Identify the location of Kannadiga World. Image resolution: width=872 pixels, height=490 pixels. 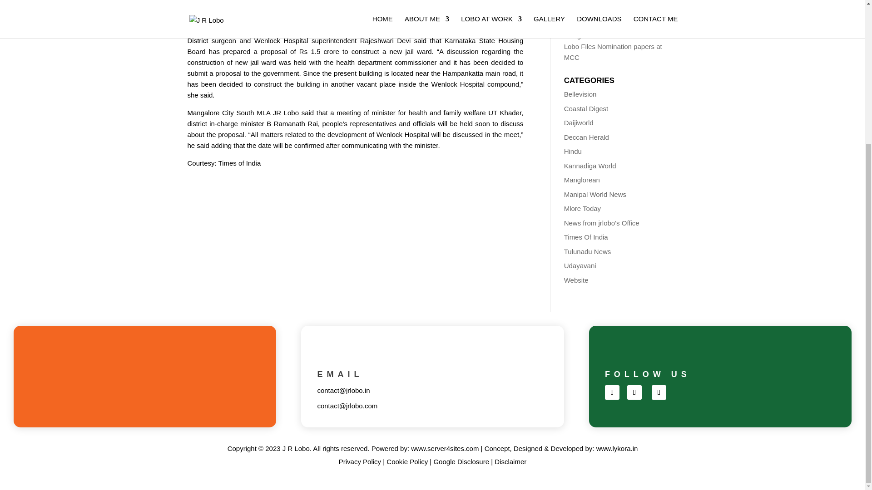
(590, 165).